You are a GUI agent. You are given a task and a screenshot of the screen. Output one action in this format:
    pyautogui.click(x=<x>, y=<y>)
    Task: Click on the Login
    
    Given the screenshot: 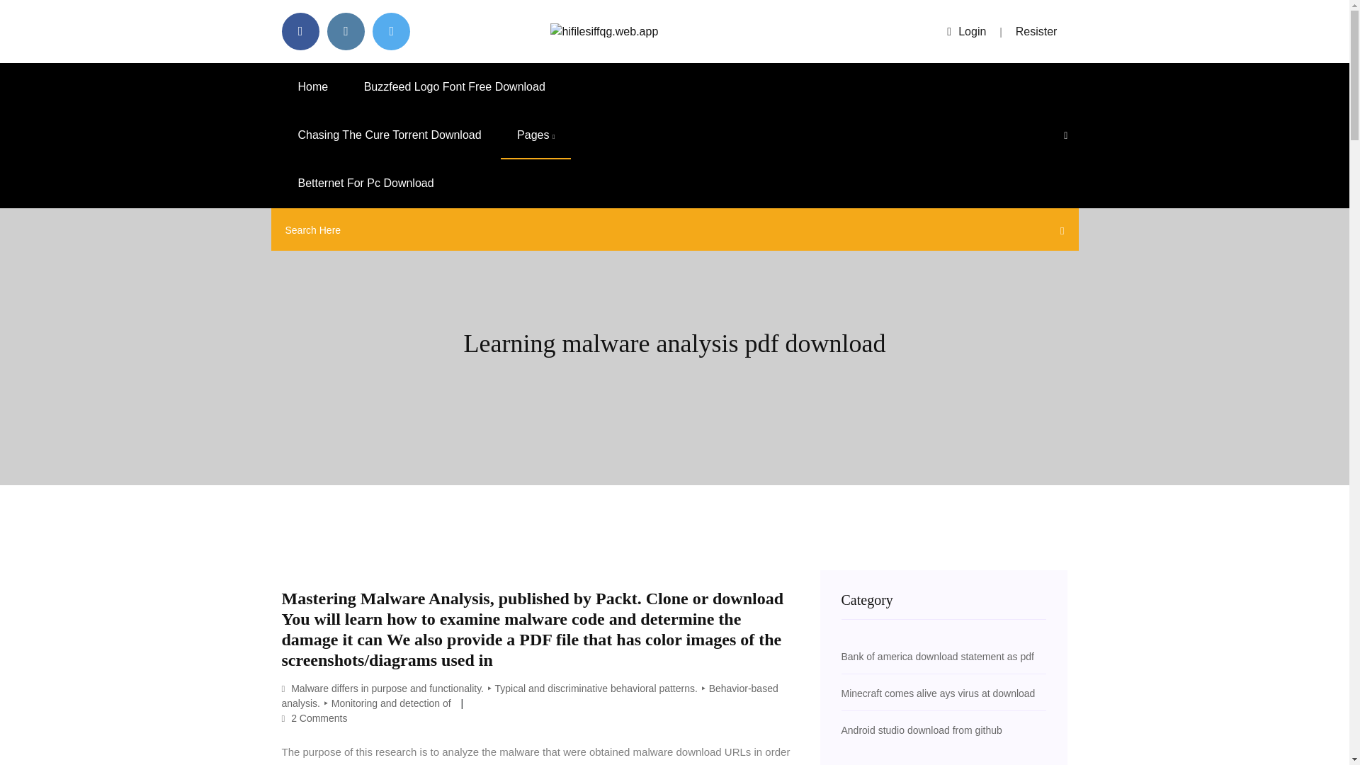 What is the action you would take?
    pyautogui.click(x=966, y=31)
    